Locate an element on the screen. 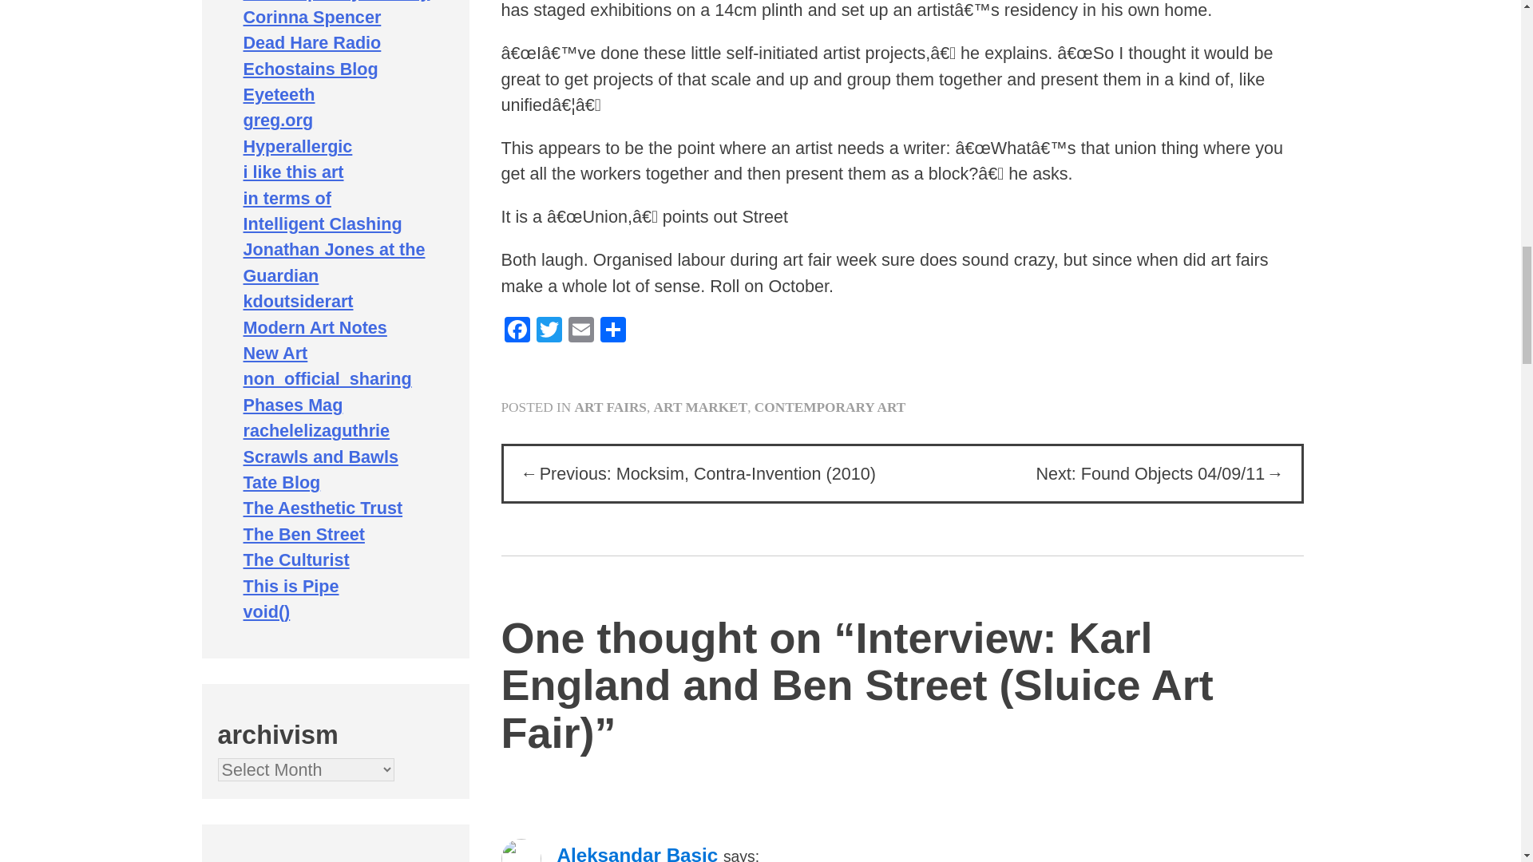 This screenshot has height=862, width=1533. ART MARKET is located at coordinates (701, 407).